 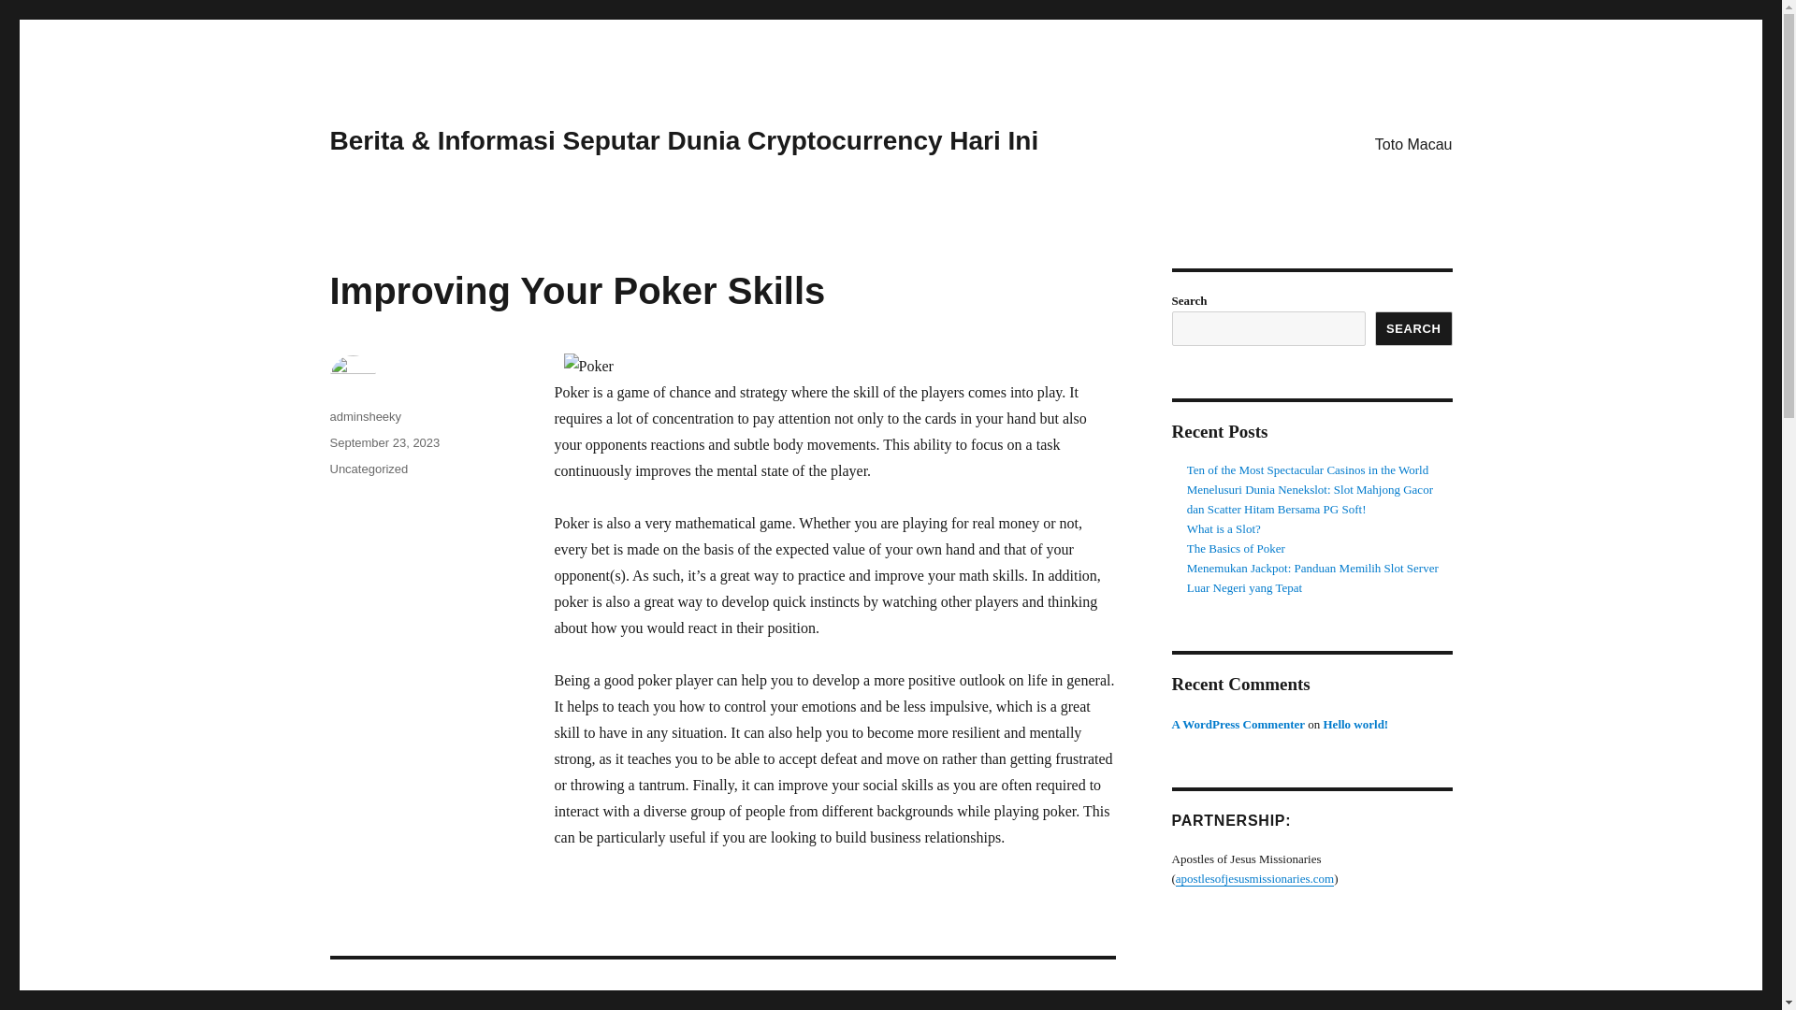 I want to click on Uncategorized, so click(x=722, y=985).